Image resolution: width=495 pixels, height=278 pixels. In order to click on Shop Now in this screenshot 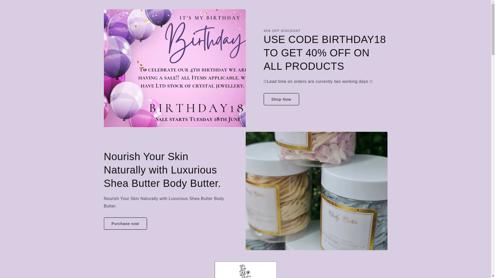, I will do `click(281, 99)`.